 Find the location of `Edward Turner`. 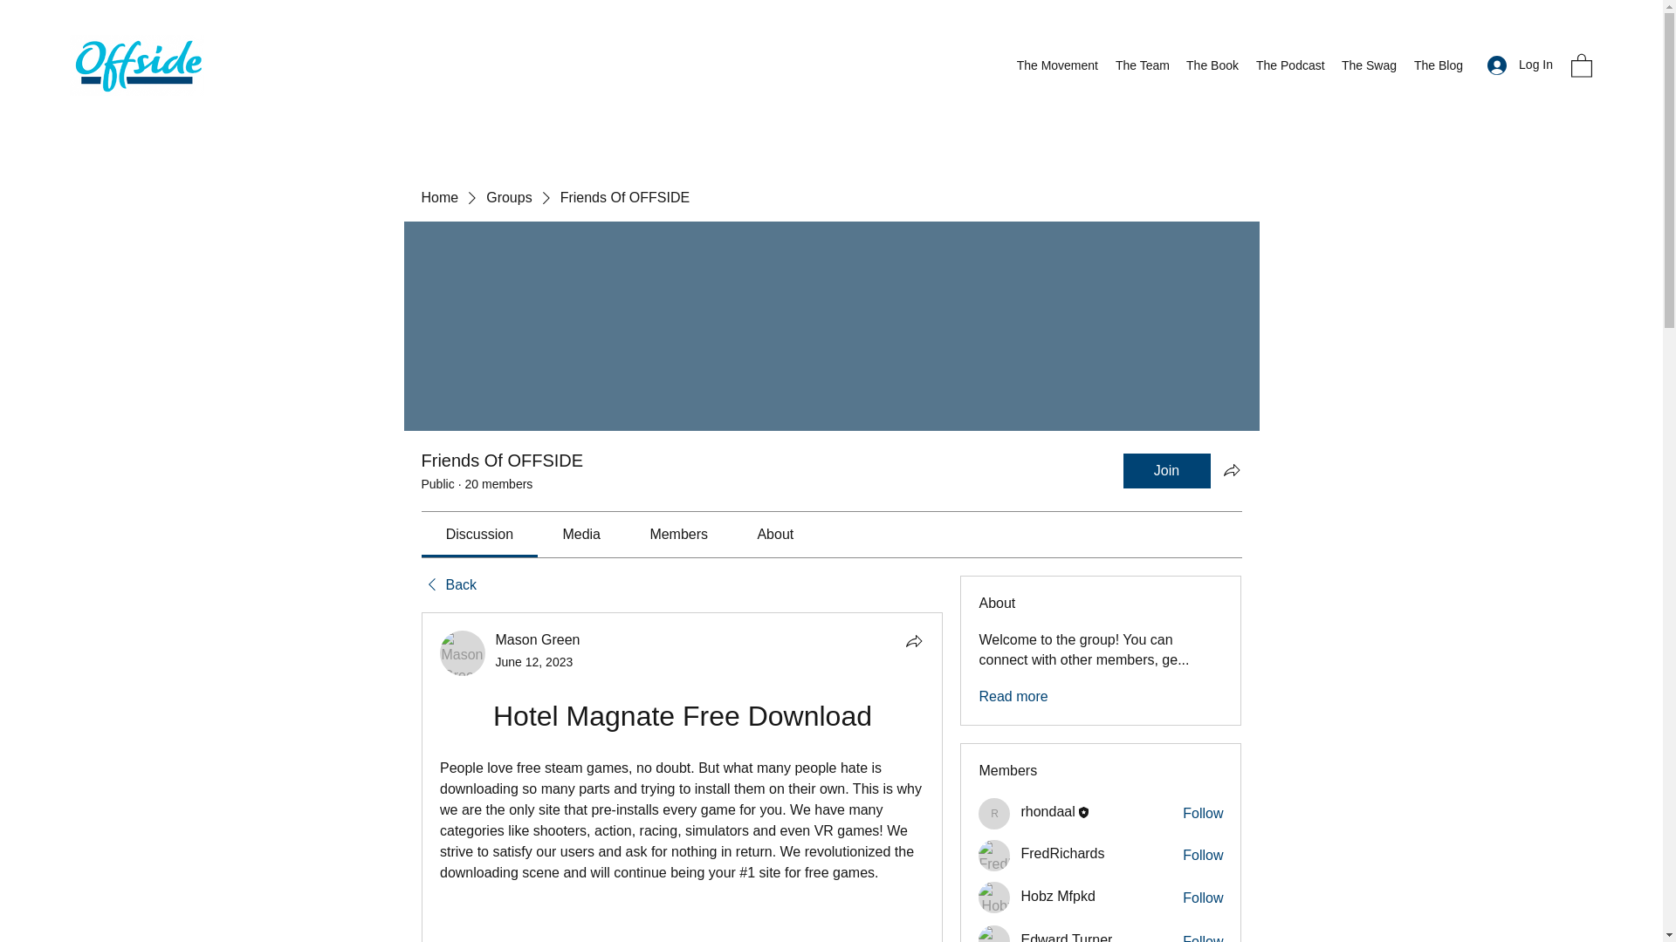

Edward Turner is located at coordinates (994, 933).